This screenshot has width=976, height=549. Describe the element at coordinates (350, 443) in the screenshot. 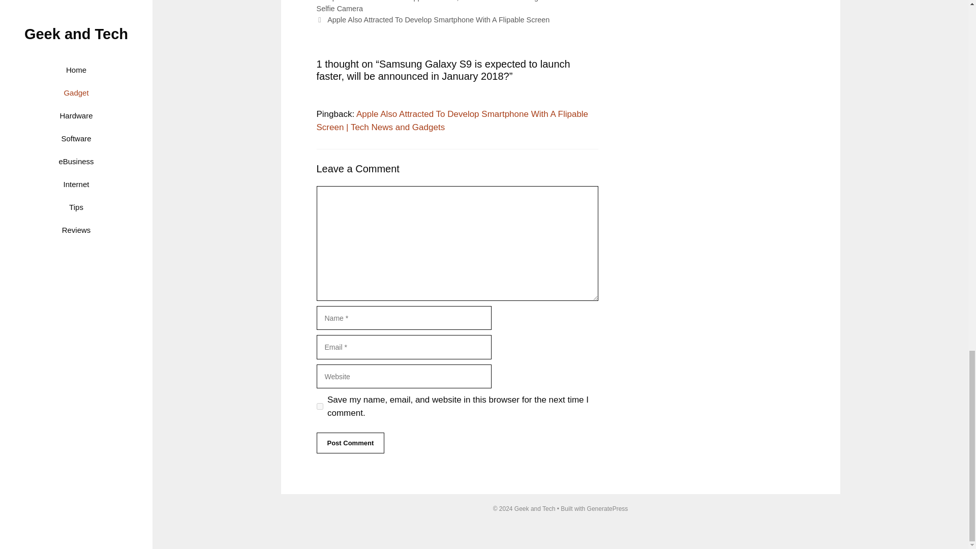

I see `Post Comment` at that location.